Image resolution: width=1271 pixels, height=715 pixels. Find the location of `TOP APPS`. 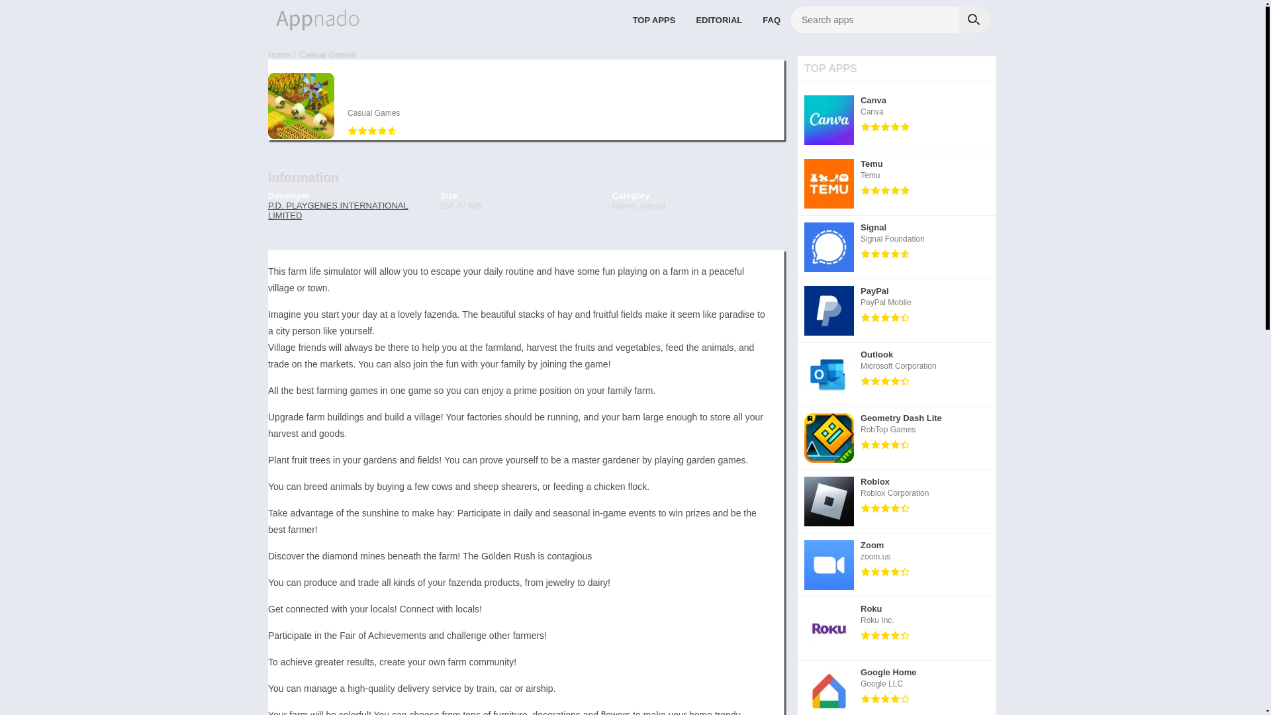

TOP APPS is located at coordinates (719, 19).